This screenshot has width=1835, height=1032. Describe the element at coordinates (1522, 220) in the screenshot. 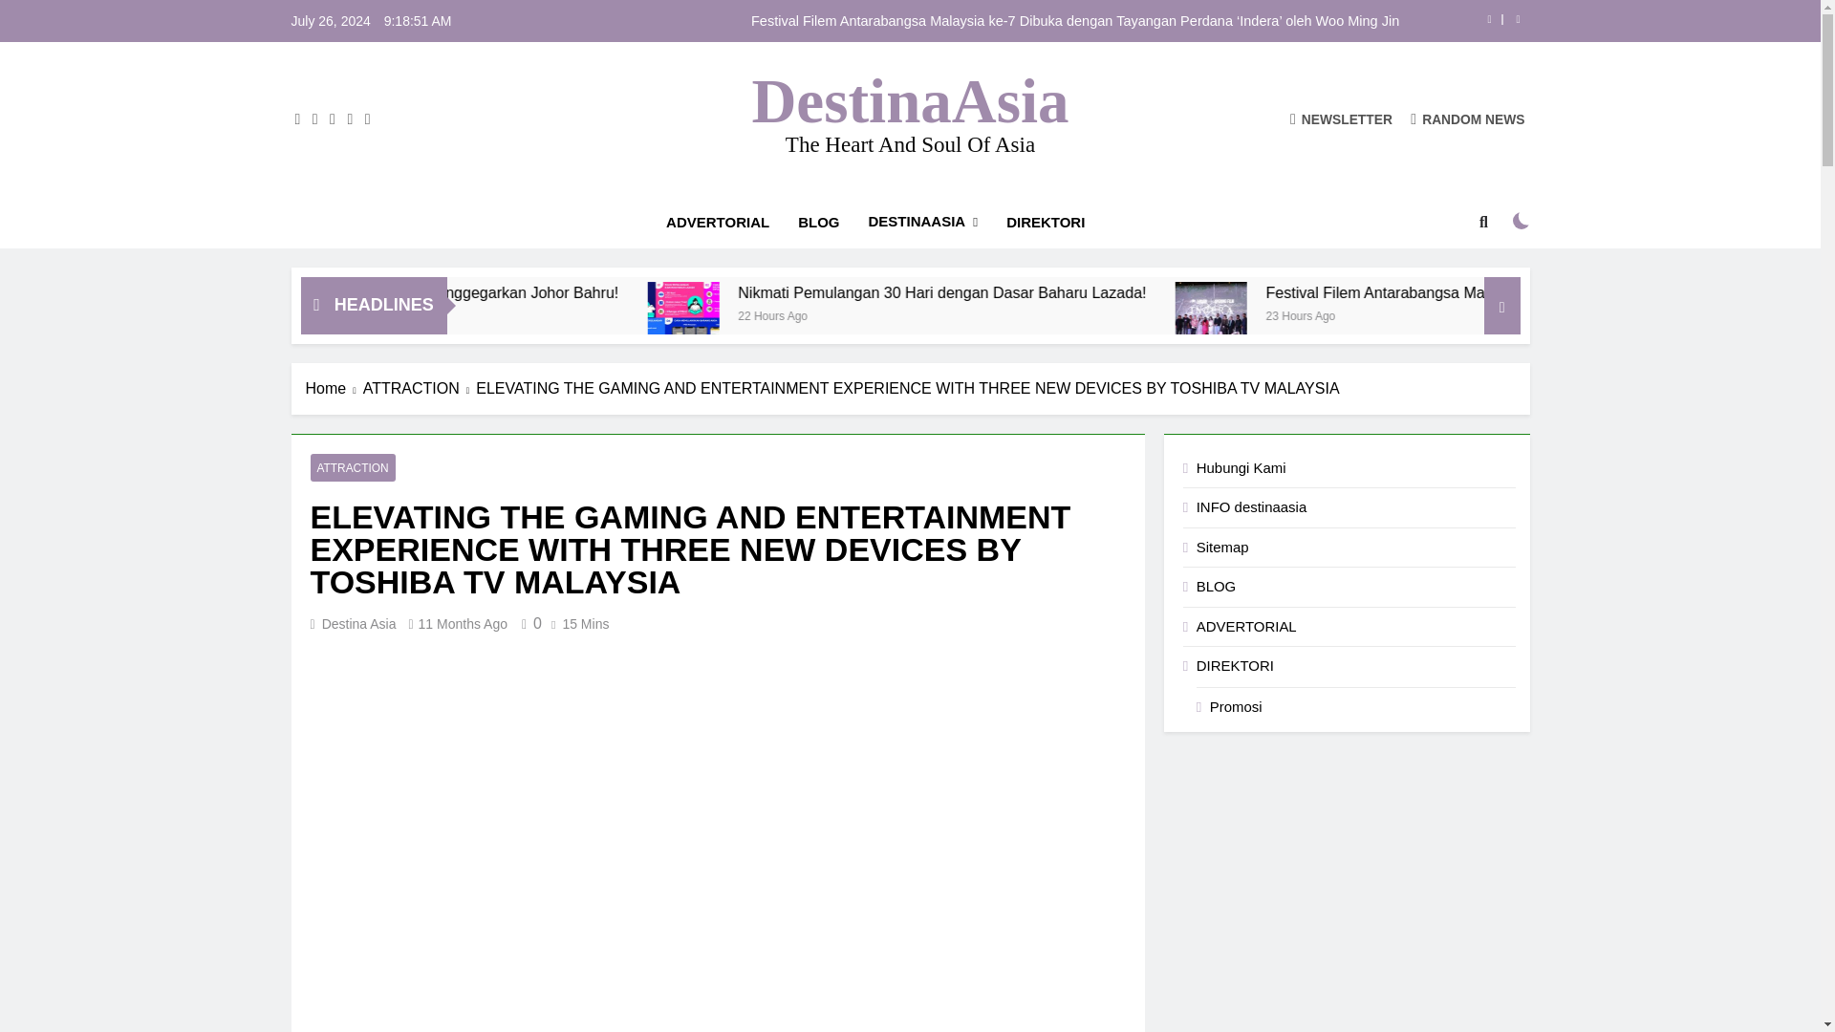

I see `on` at that location.